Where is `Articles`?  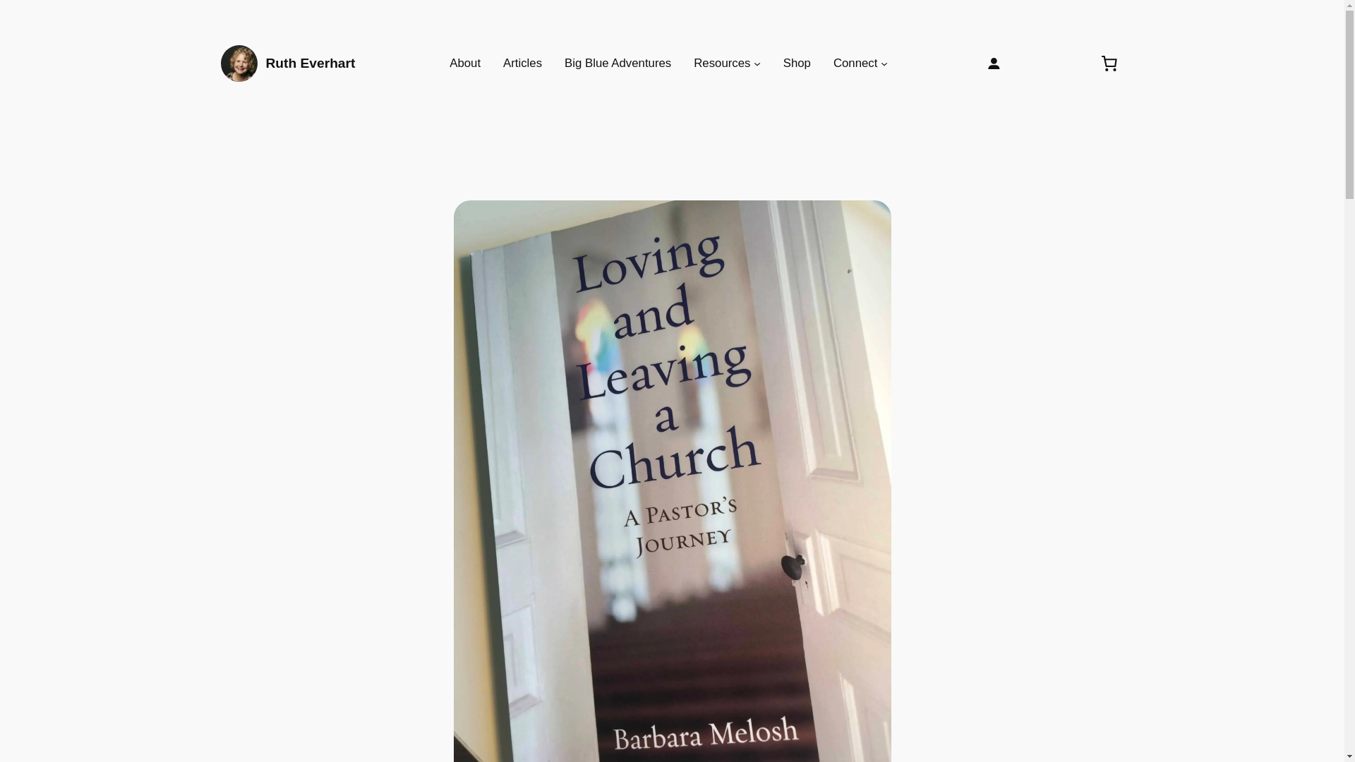 Articles is located at coordinates (522, 63).